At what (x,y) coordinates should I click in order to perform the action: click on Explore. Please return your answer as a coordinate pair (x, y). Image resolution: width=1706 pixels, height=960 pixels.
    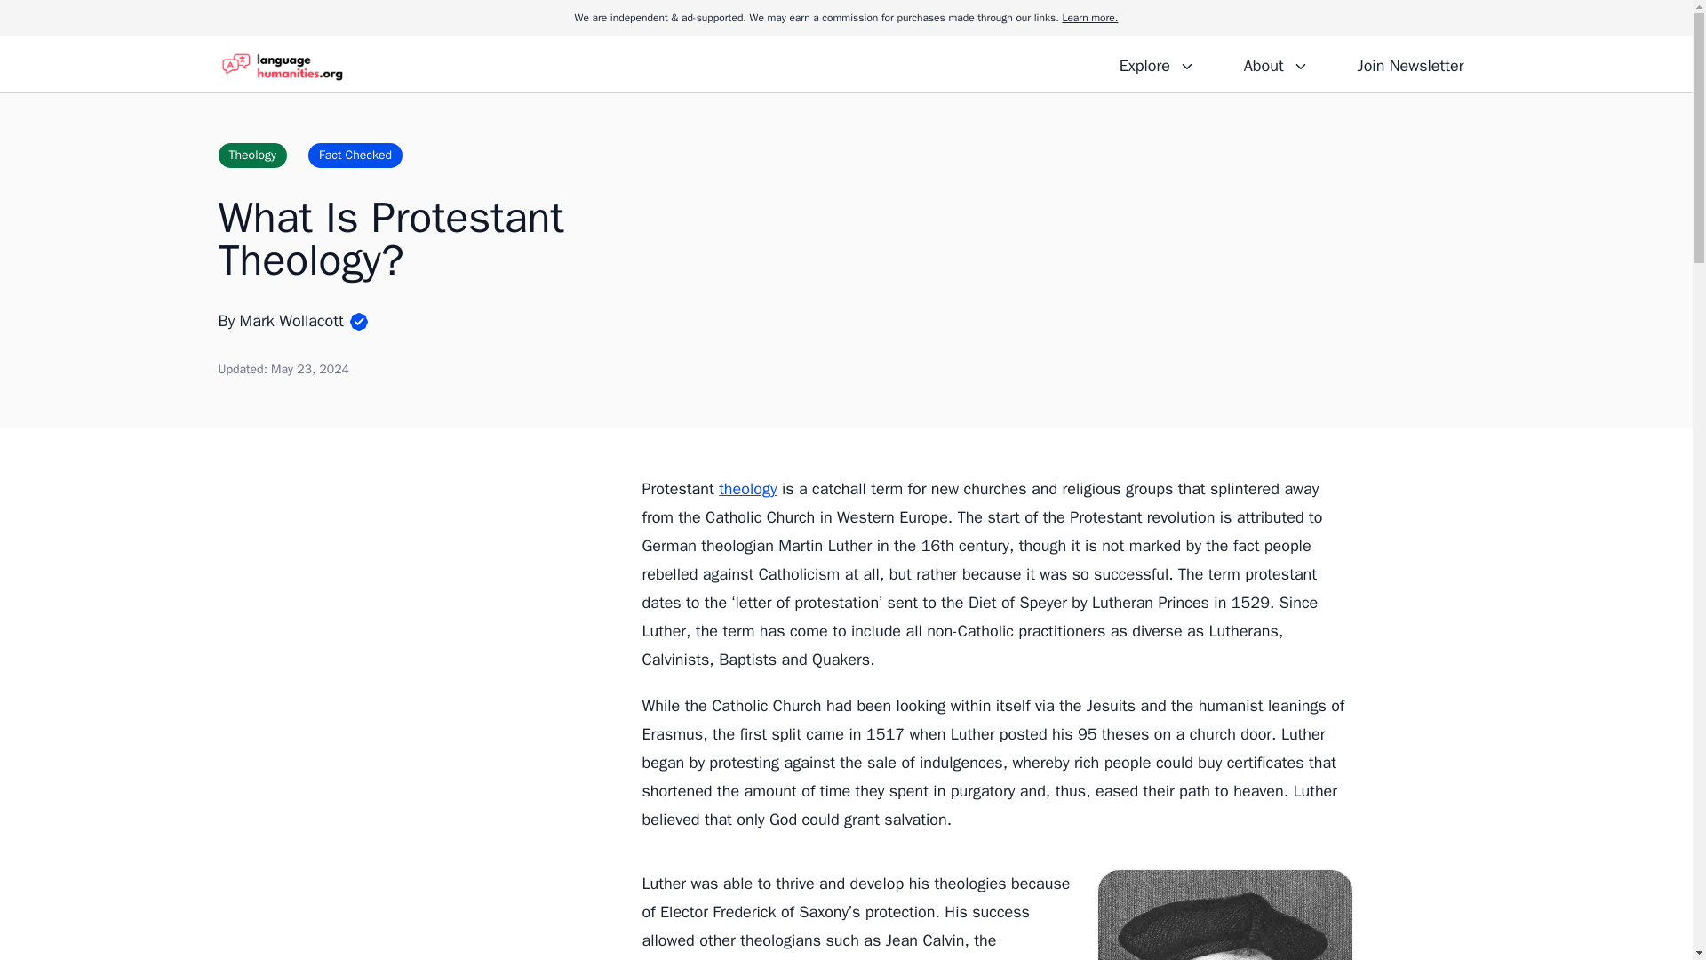
    Looking at the image, I should click on (1157, 63).